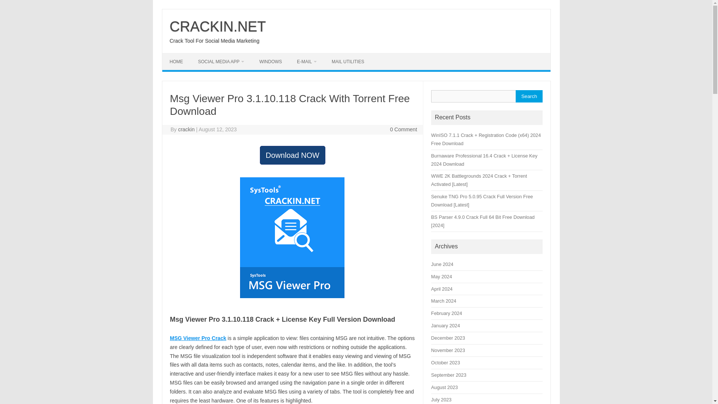 Image resolution: width=718 pixels, height=404 pixels. I want to click on E-MAIL, so click(307, 61).